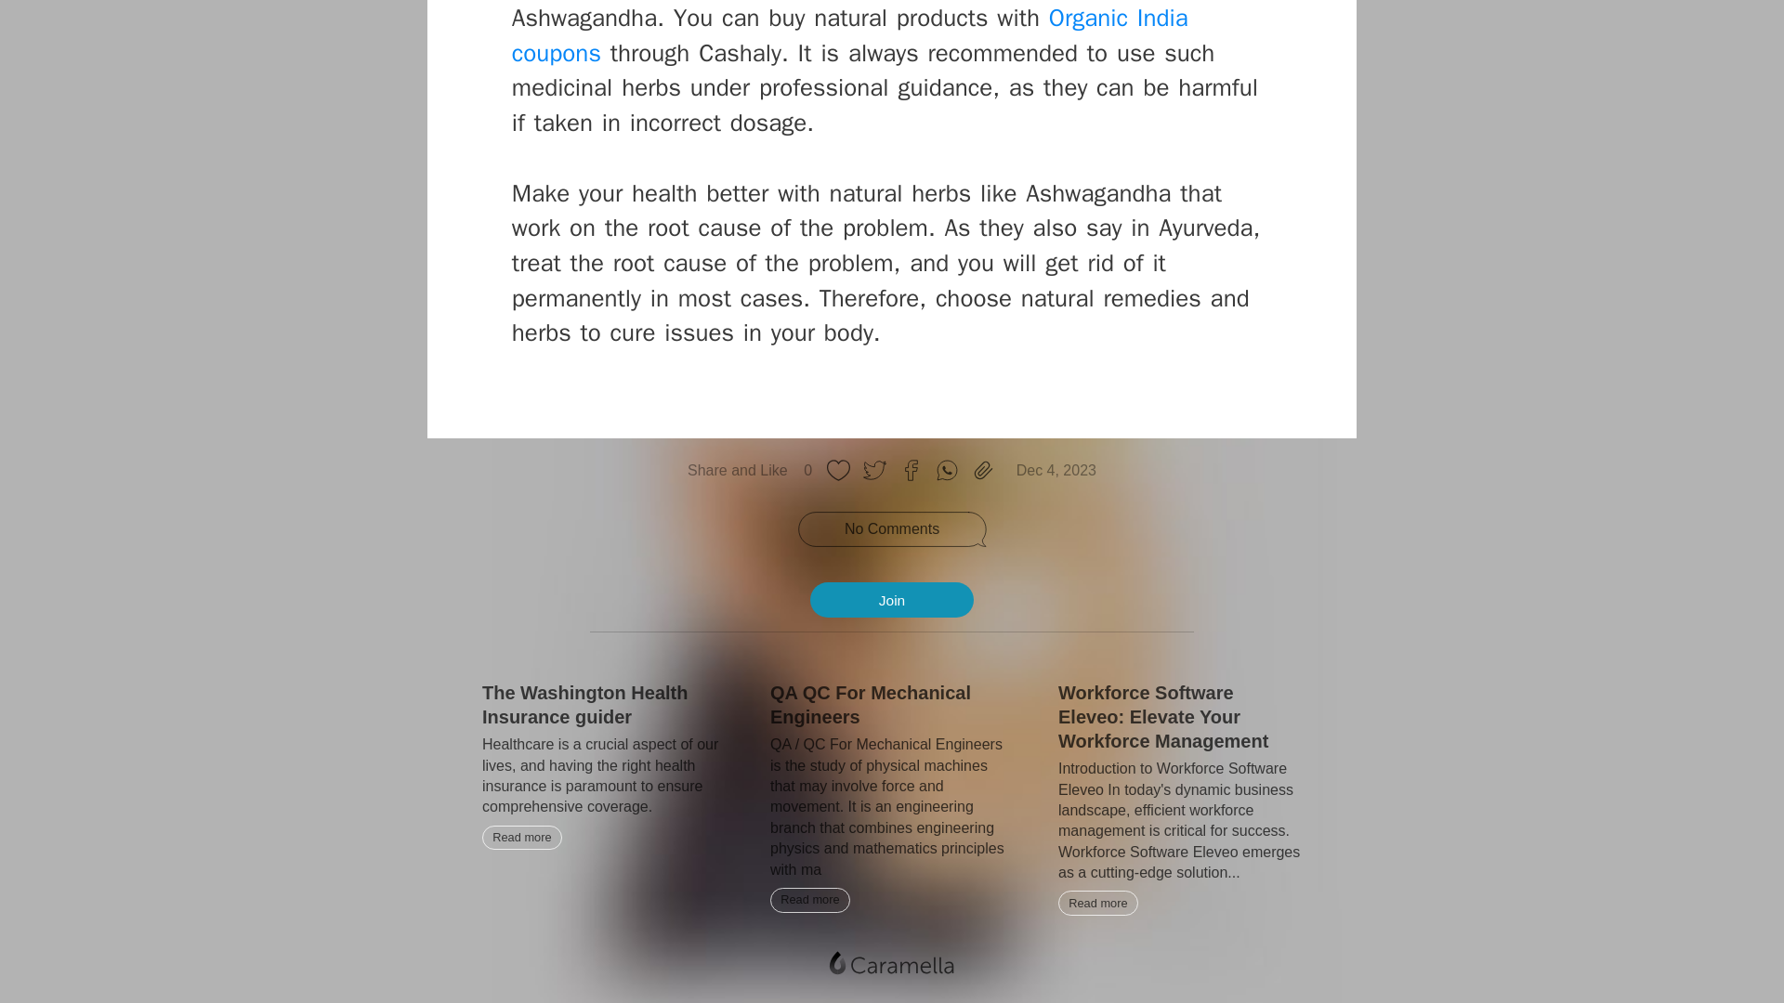 The height and width of the screenshot is (1003, 1784). What do you see at coordinates (874, 470) in the screenshot?
I see `Share on Twitter` at bounding box center [874, 470].